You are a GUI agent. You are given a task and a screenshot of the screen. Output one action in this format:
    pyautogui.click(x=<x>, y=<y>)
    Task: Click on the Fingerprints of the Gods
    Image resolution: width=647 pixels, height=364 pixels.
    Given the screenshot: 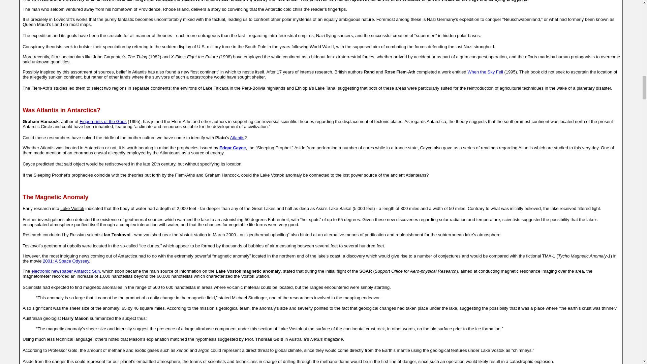 What is the action you would take?
    pyautogui.click(x=103, y=121)
    